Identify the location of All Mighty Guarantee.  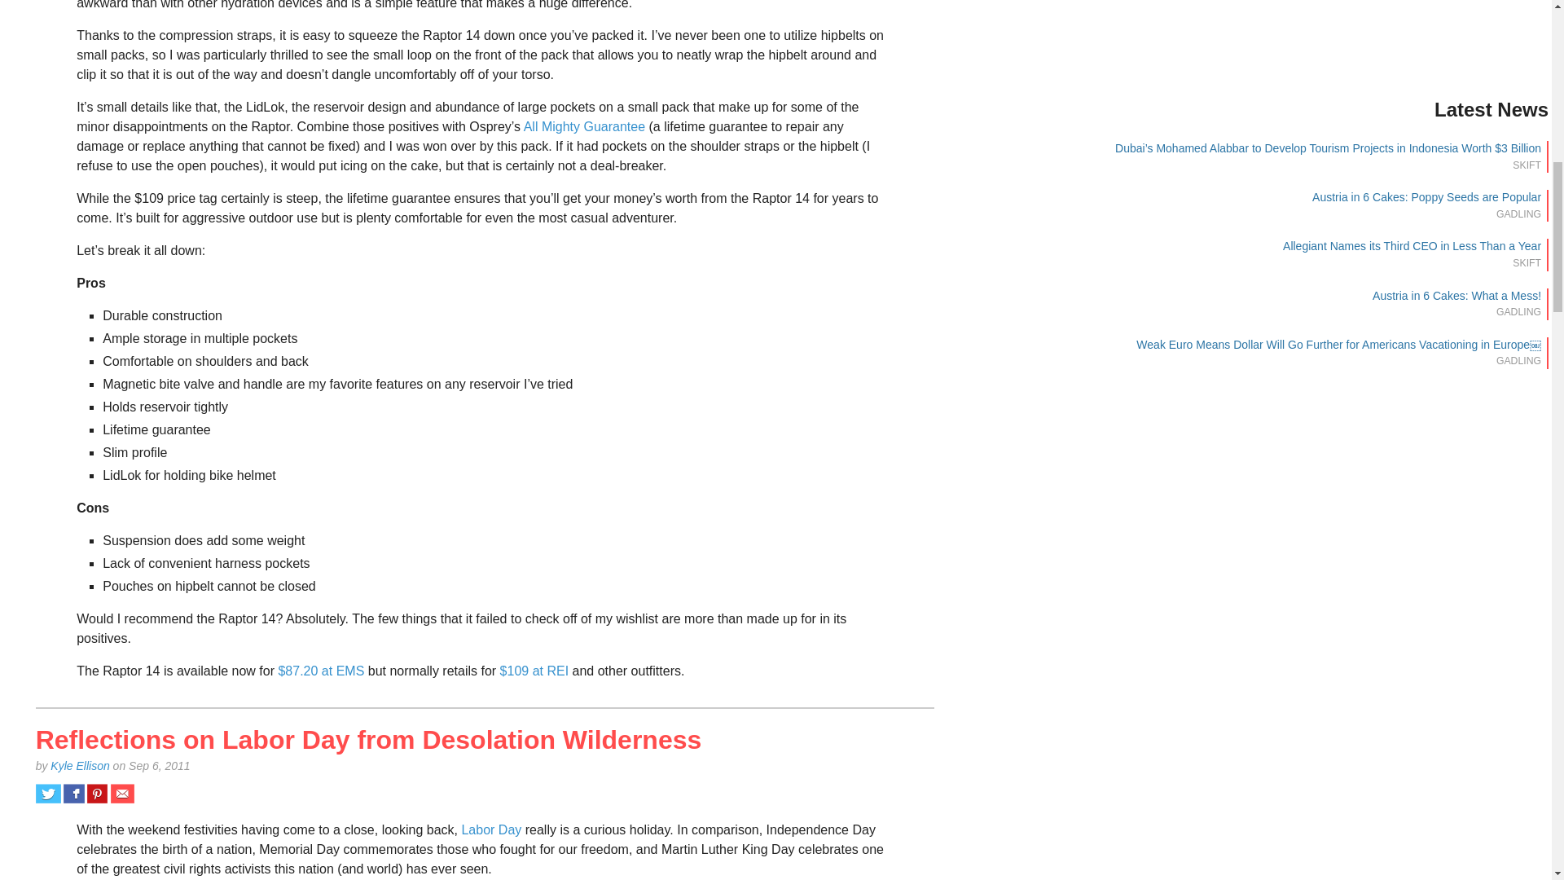
(584, 126).